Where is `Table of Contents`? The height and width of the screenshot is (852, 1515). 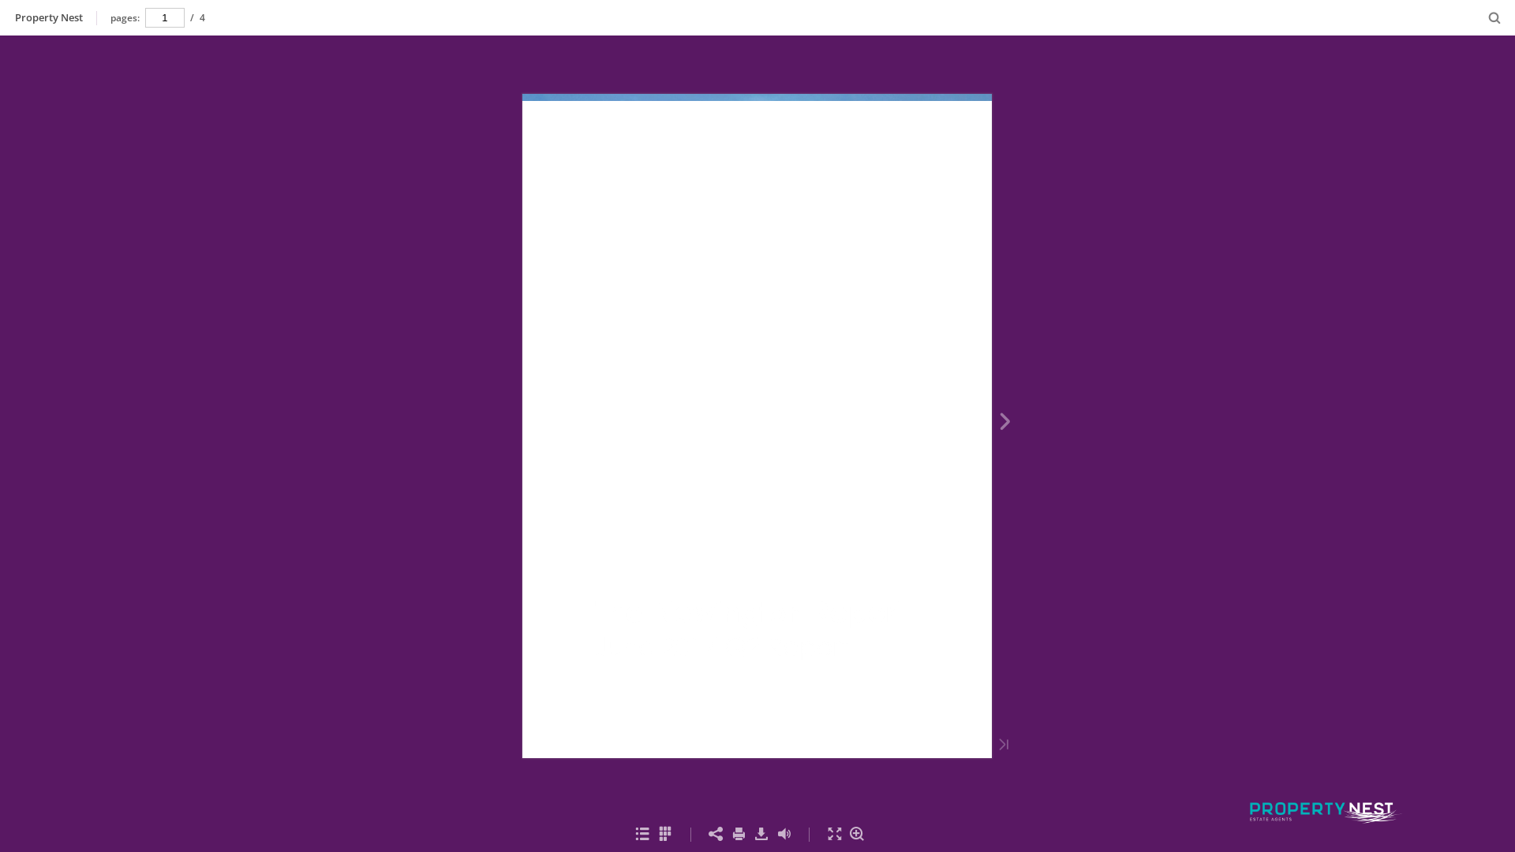
Table of Contents is located at coordinates (642, 835).